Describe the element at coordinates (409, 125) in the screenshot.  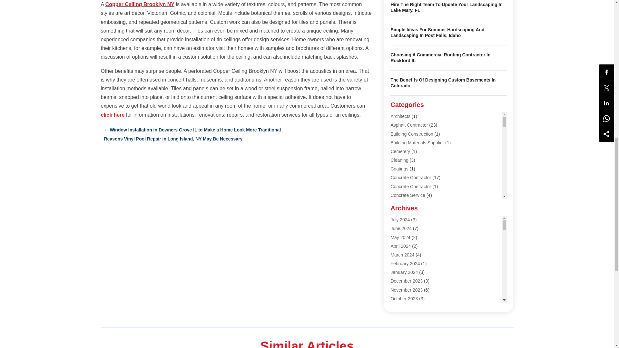
I see `Asphalt Contractor` at that location.